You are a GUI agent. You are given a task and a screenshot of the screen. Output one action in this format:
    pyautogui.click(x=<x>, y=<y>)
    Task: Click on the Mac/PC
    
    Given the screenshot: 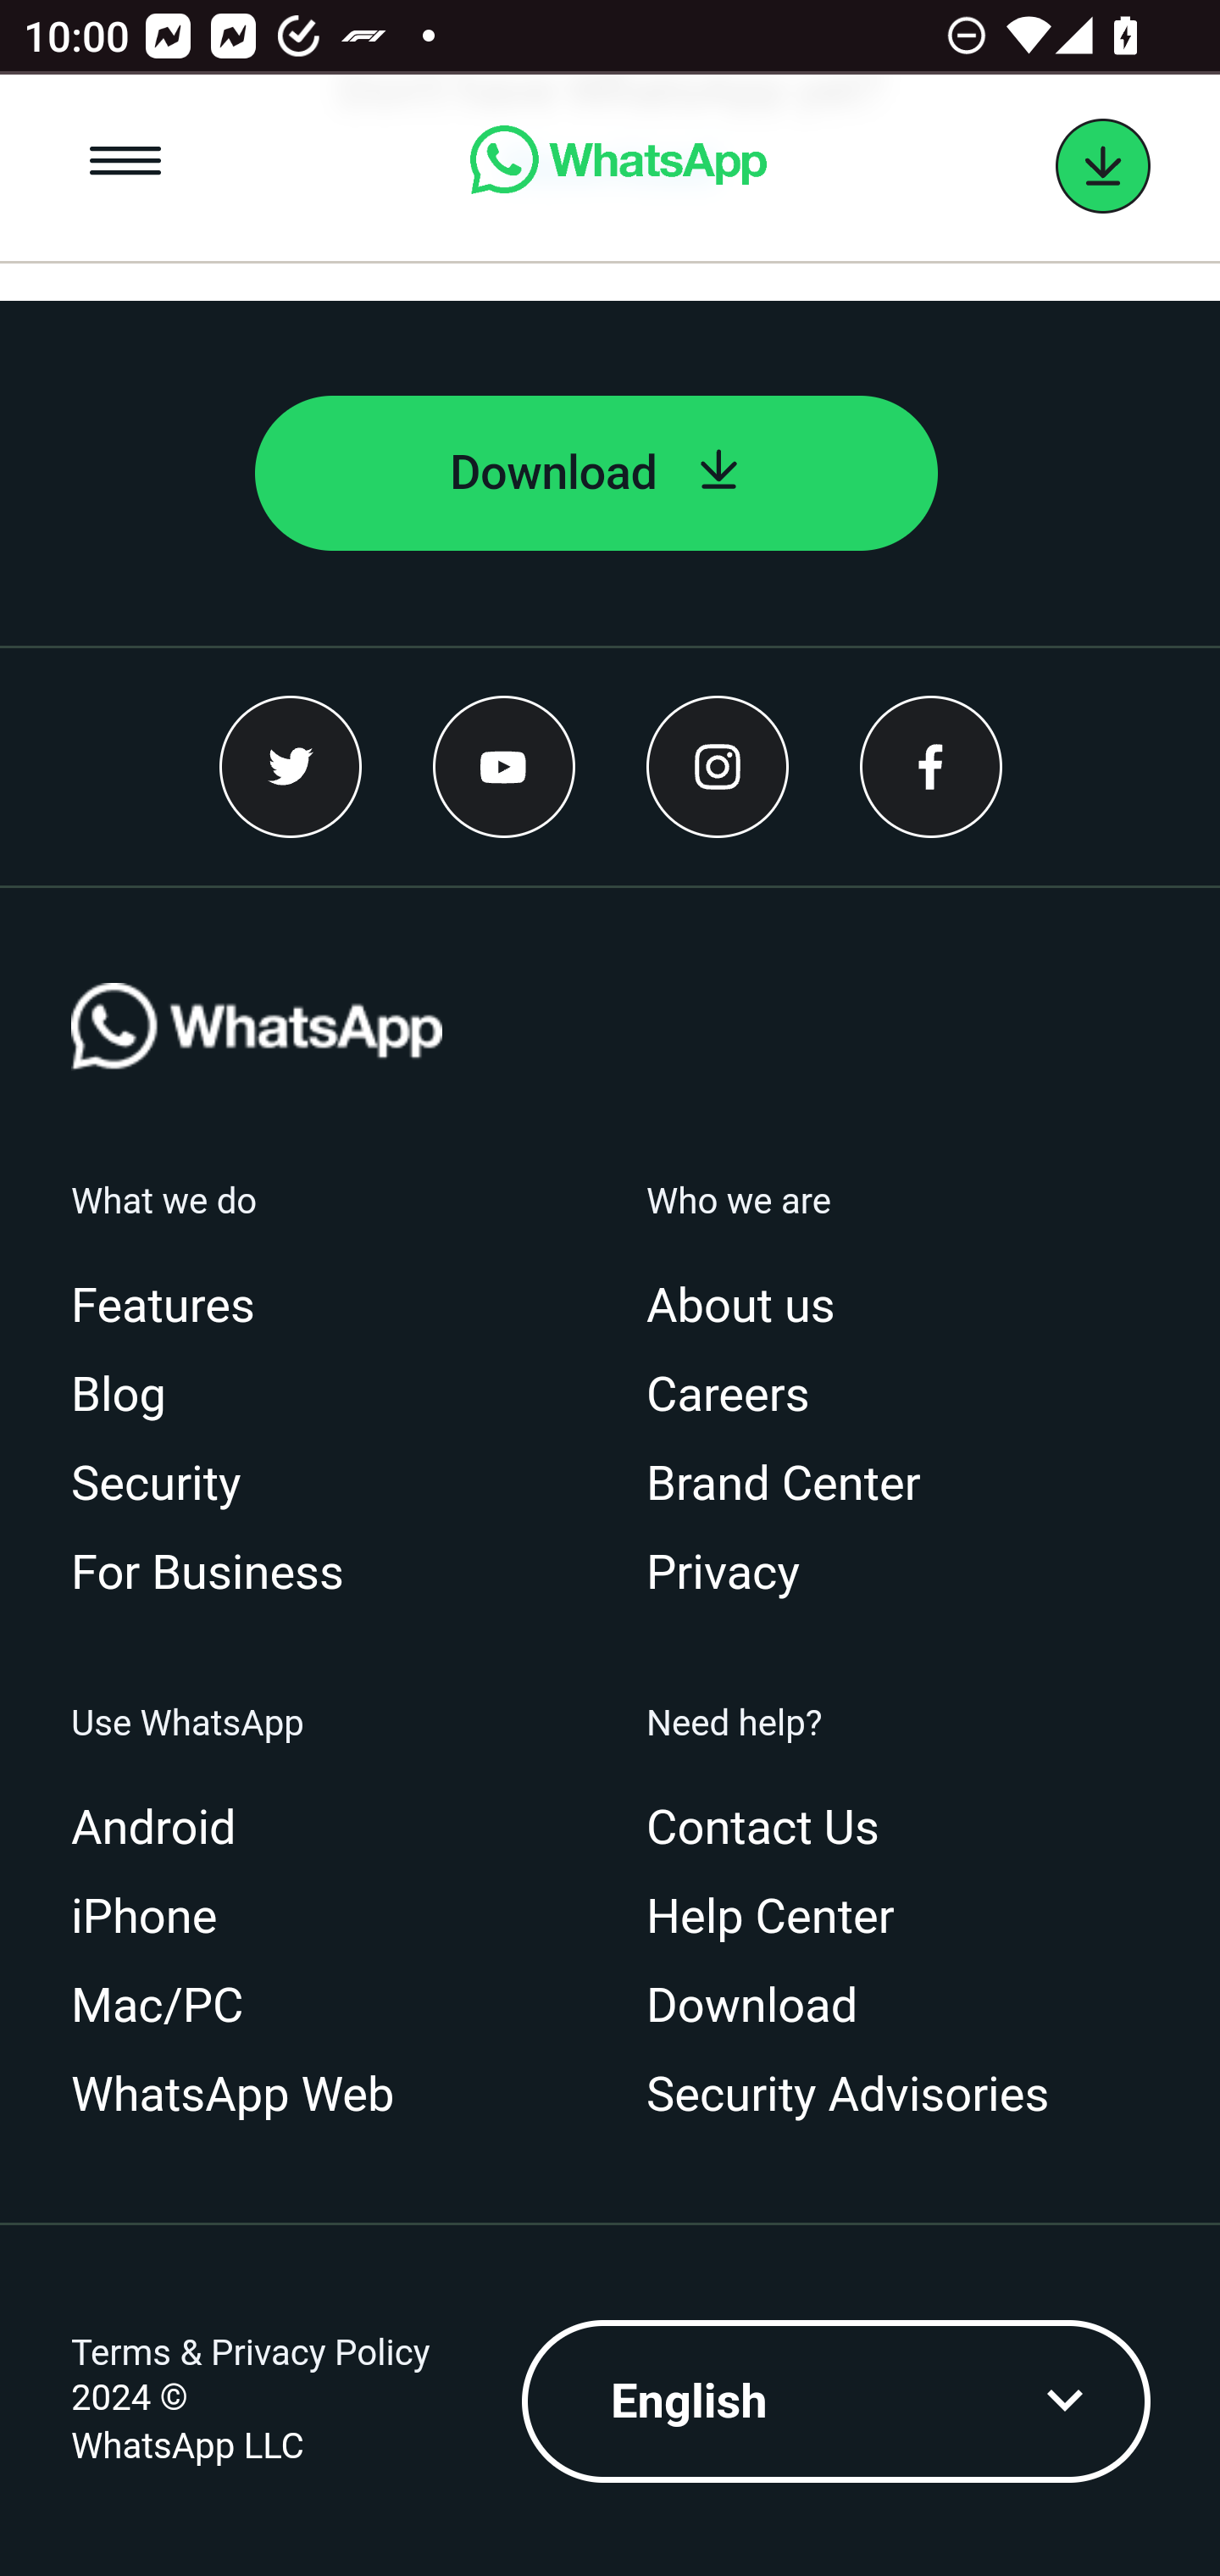 What is the action you would take?
    pyautogui.click(x=169, y=2008)
    